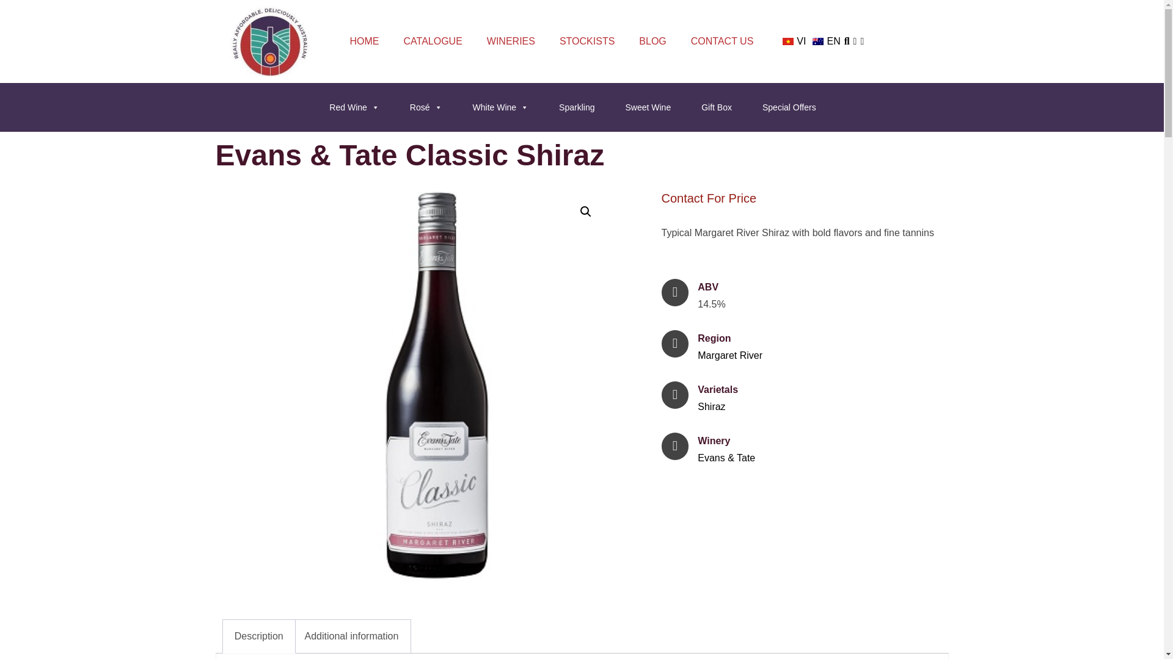  What do you see at coordinates (511, 41) in the screenshot?
I see `WINERIES` at bounding box center [511, 41].